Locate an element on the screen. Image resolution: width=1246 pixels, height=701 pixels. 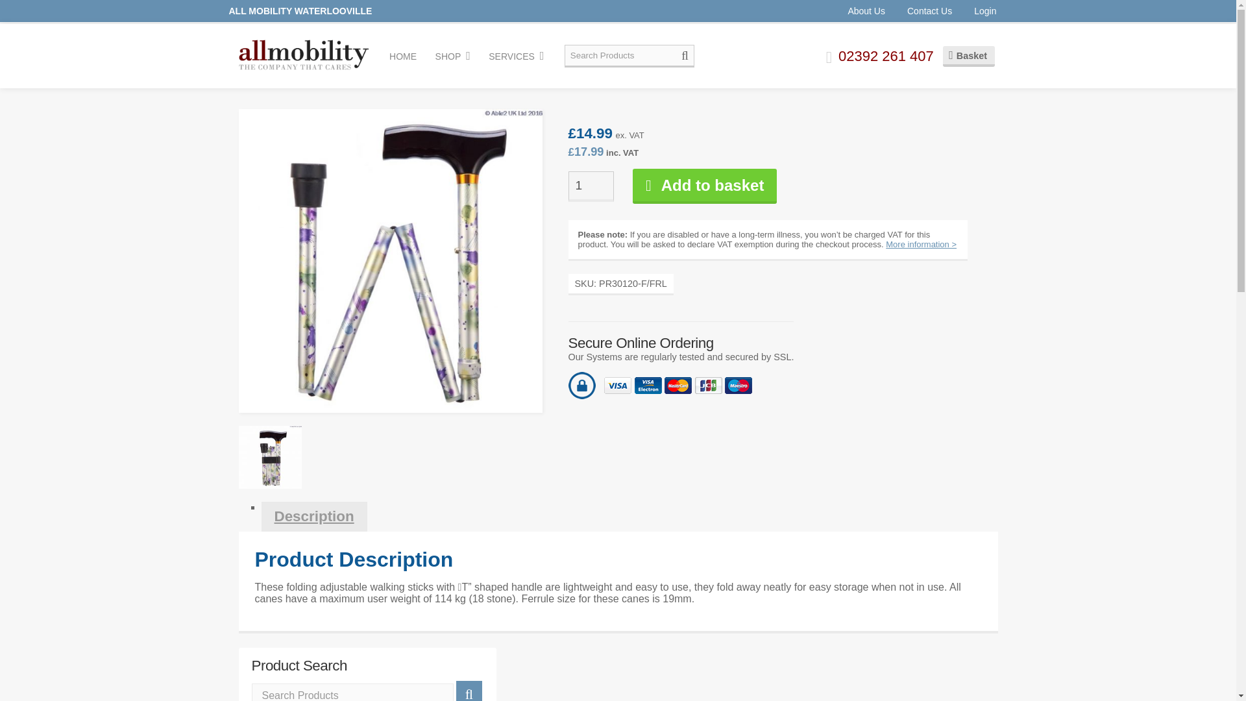
Login is located at coordinates (985, 10).